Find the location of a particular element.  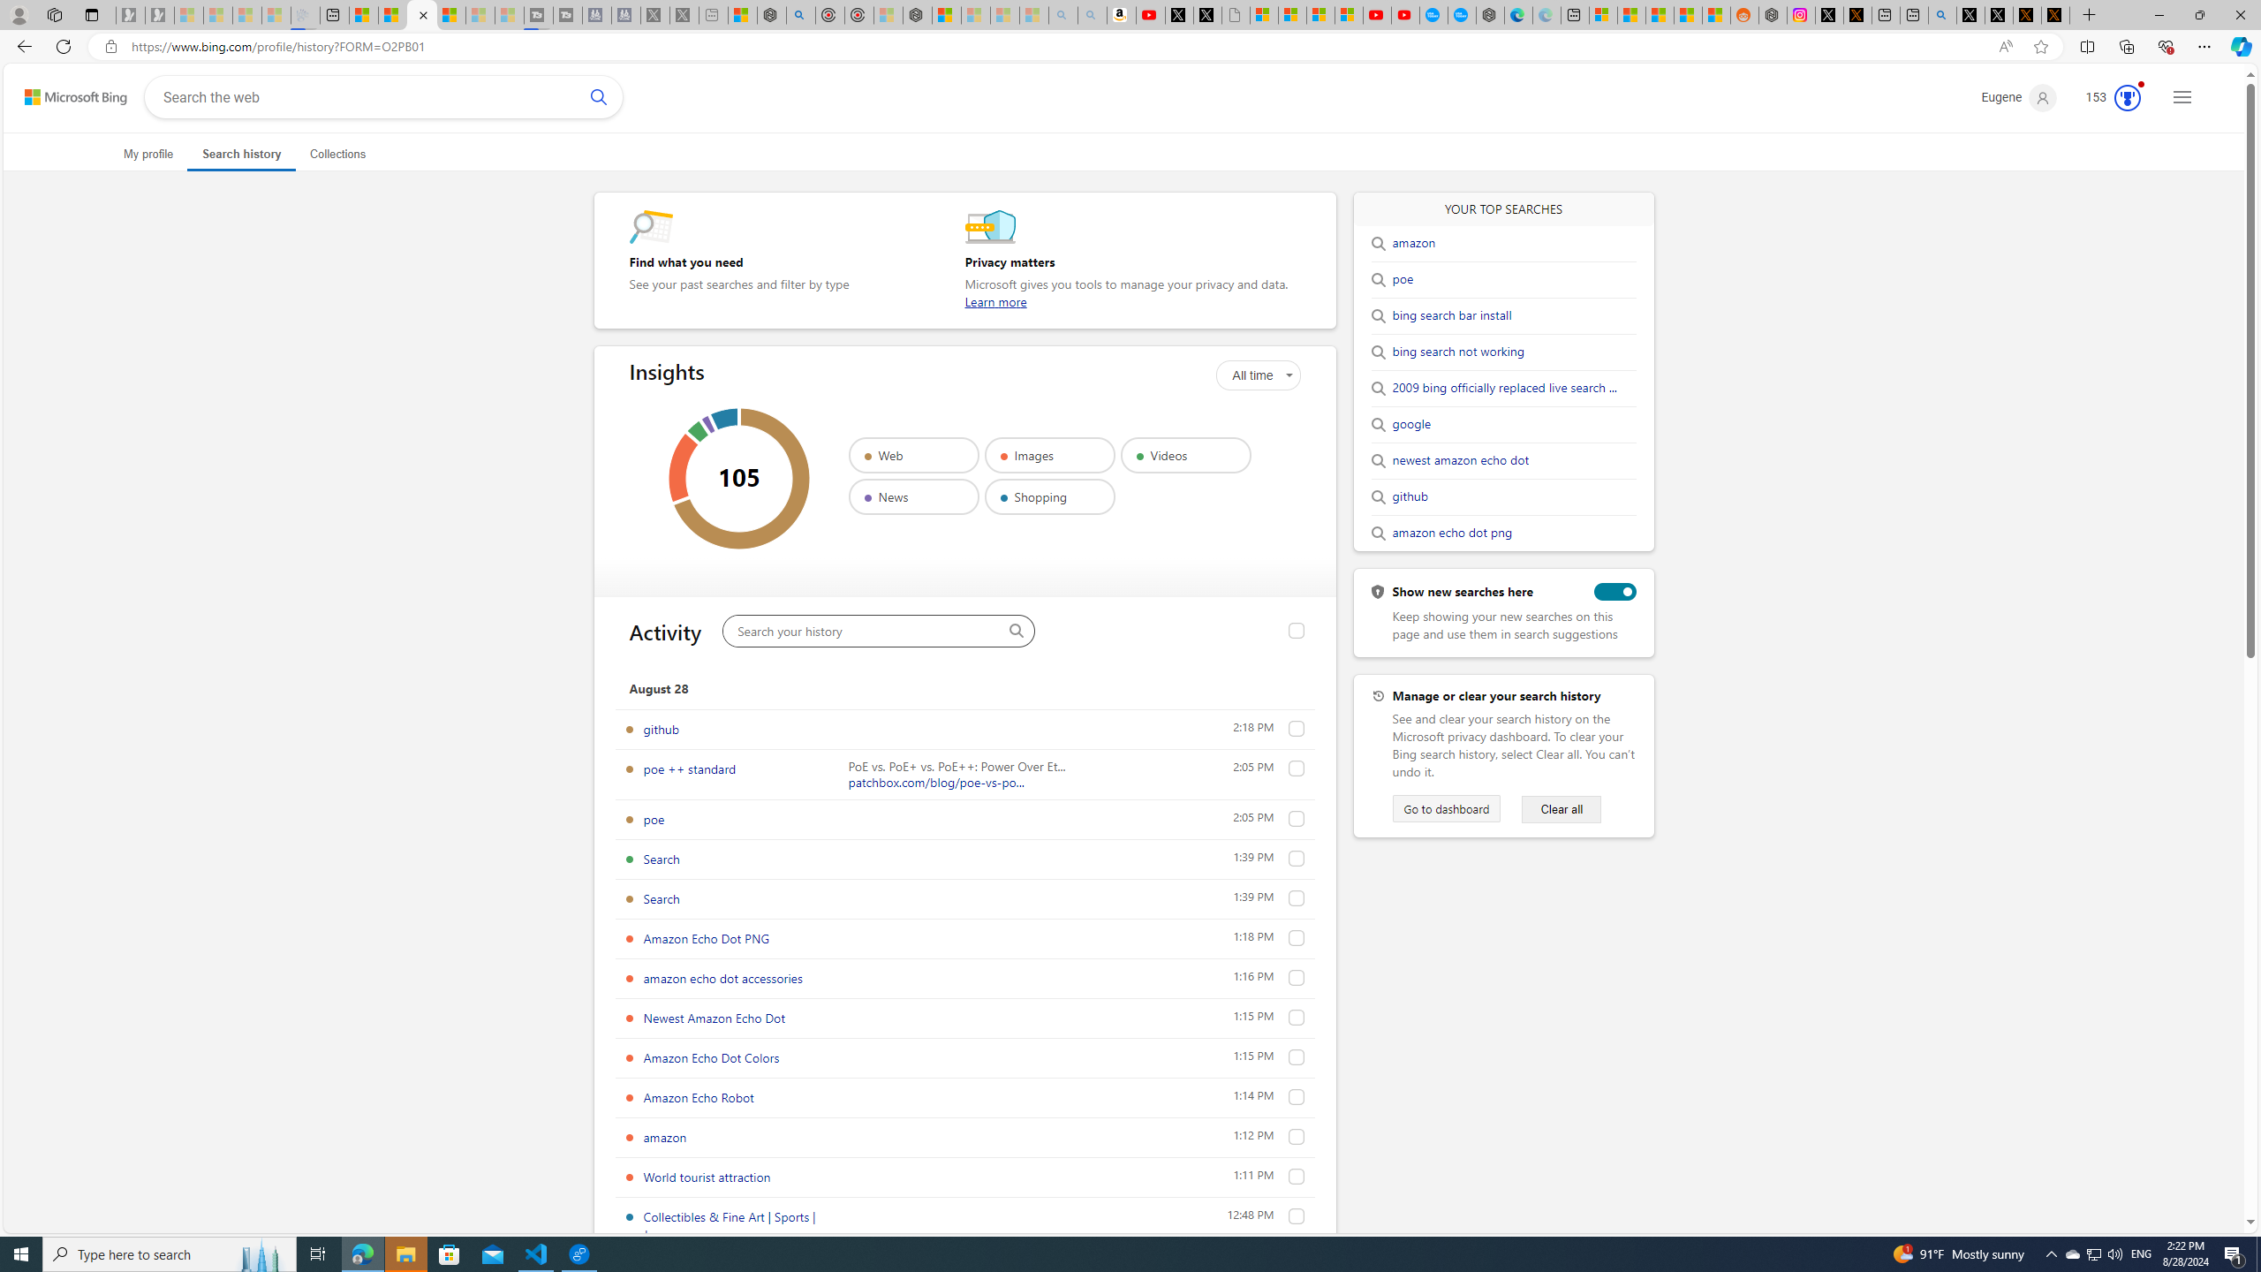

Day 1: Arriving in Yemen (surreal to be here) - YouTube is located at coordinates (1150, 15).